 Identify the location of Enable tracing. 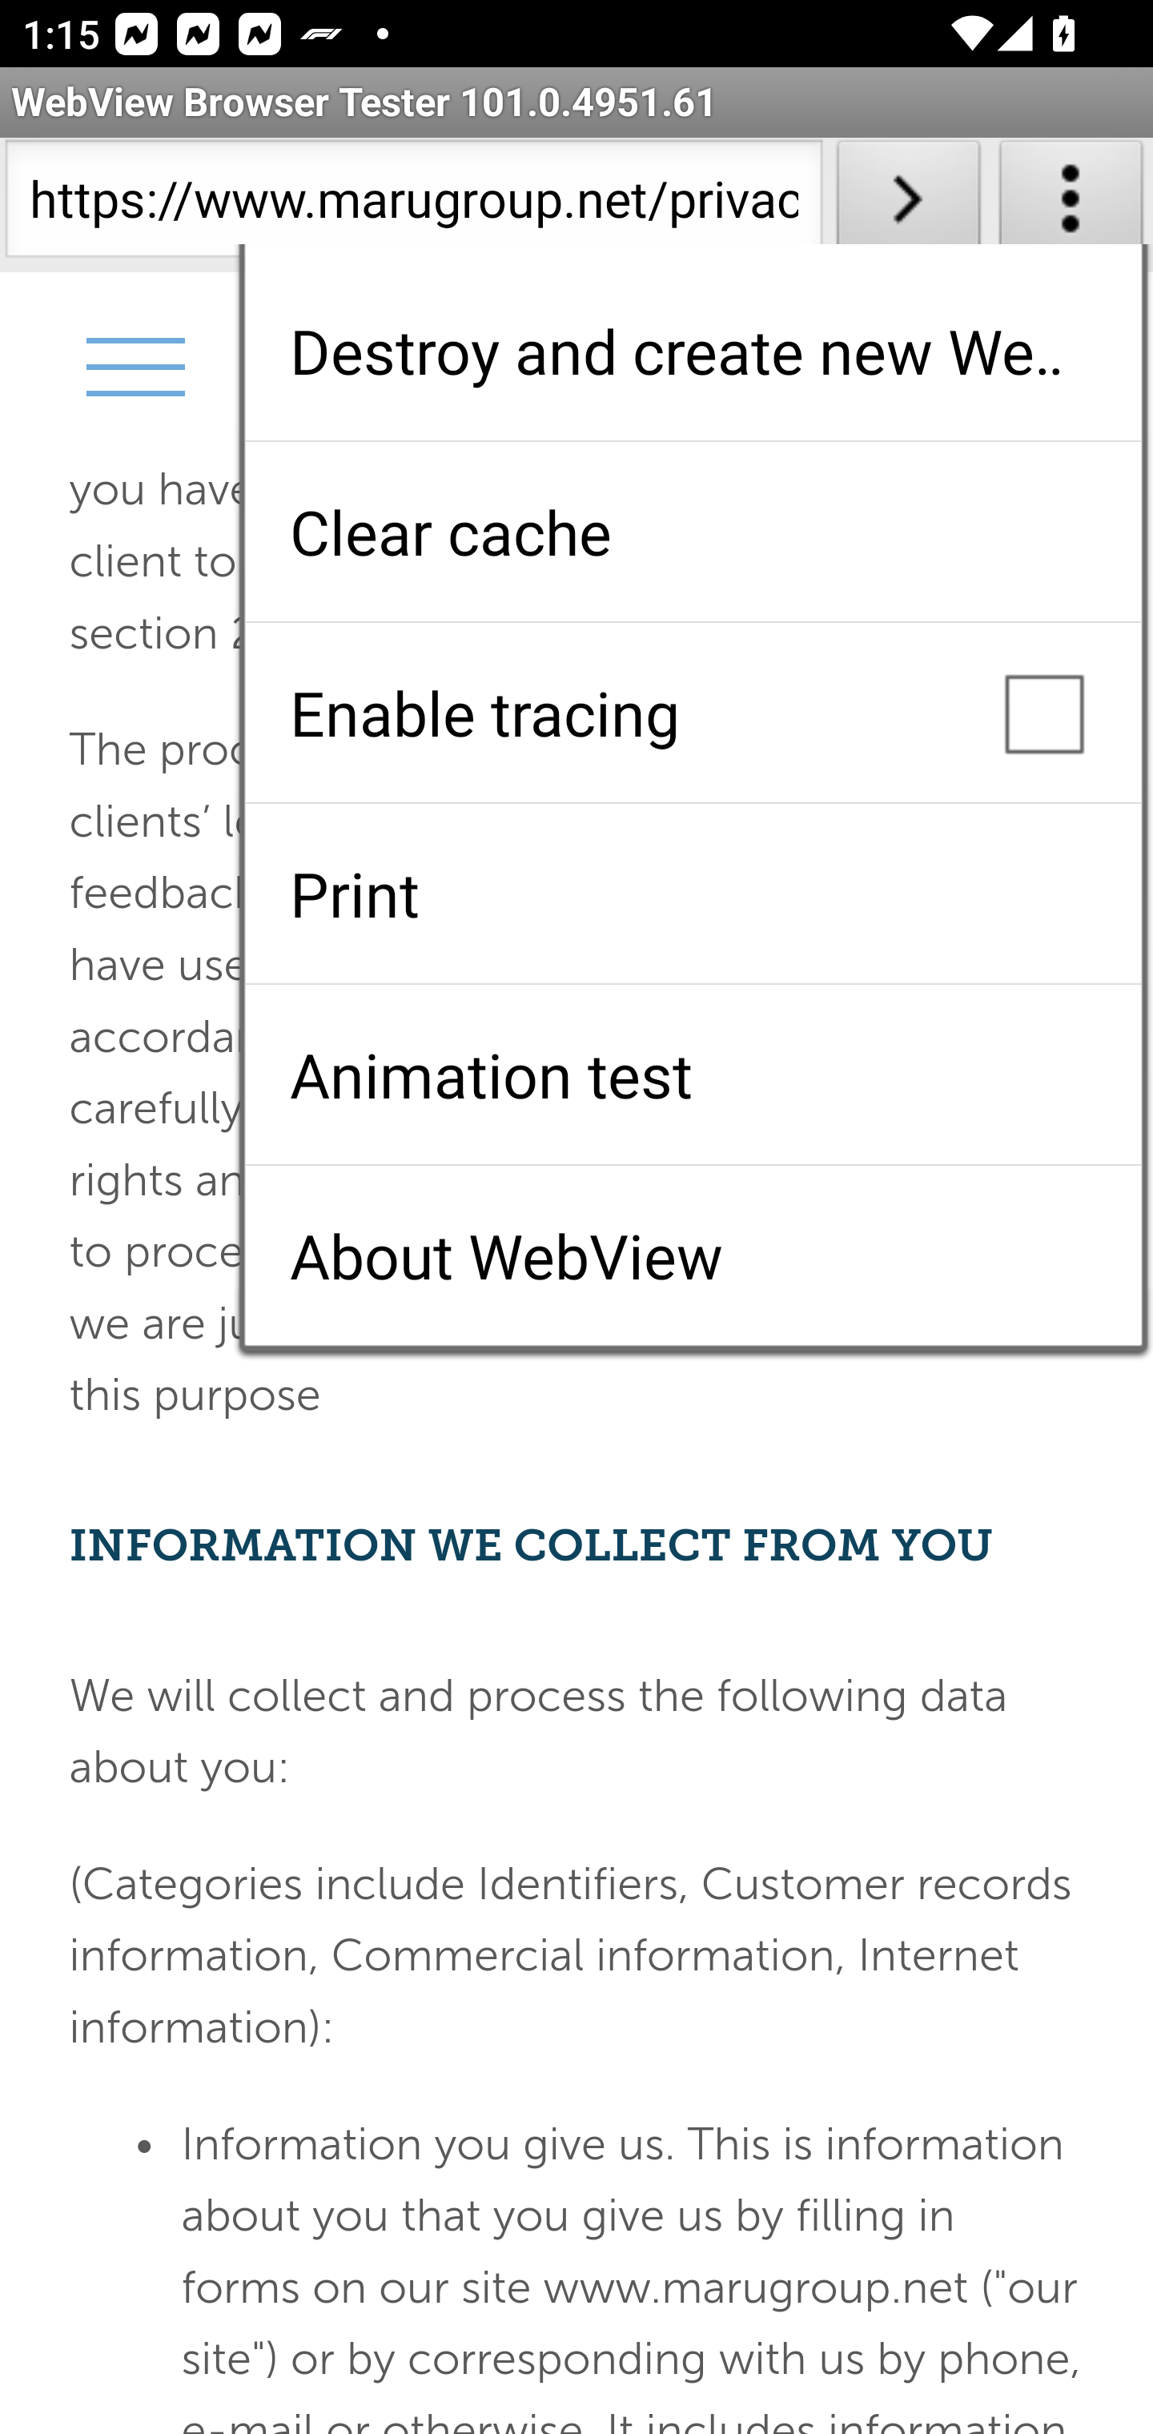
(693, 713).